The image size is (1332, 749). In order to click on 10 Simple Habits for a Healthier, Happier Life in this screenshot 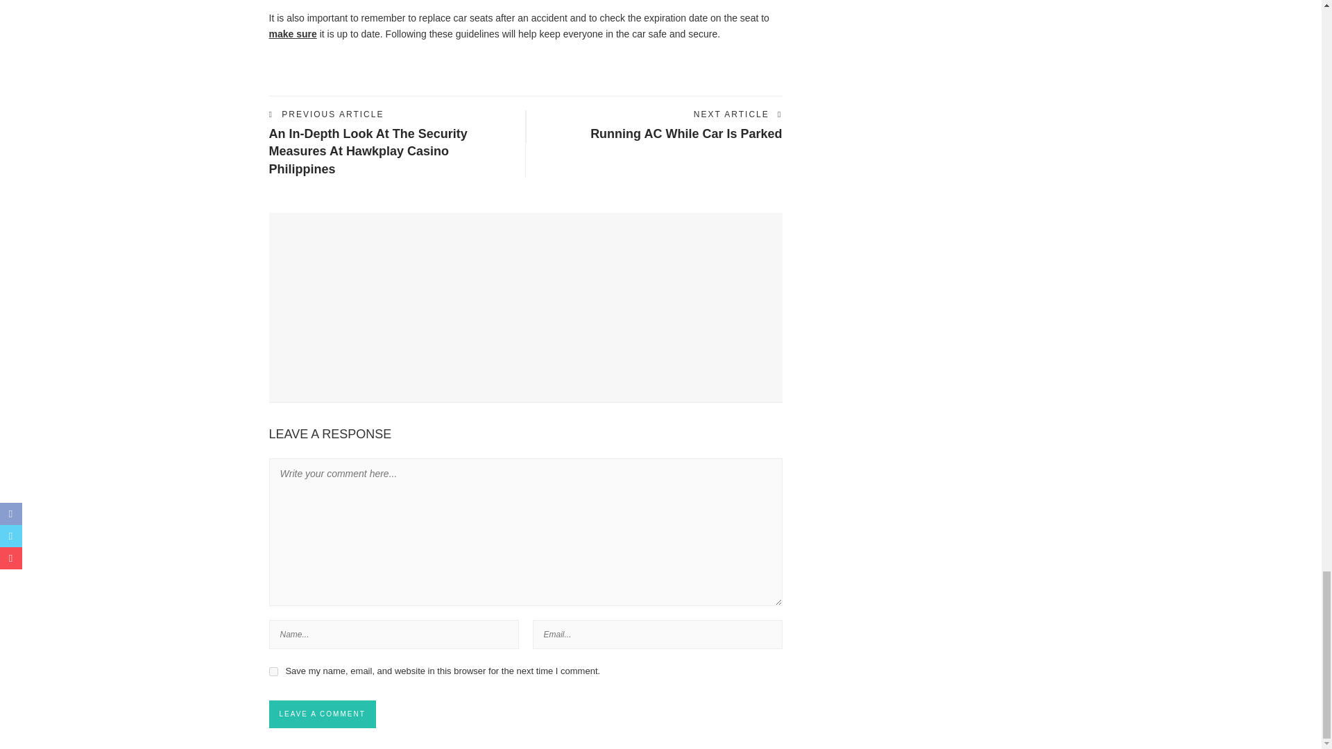, I will do `click(374, 274)`.